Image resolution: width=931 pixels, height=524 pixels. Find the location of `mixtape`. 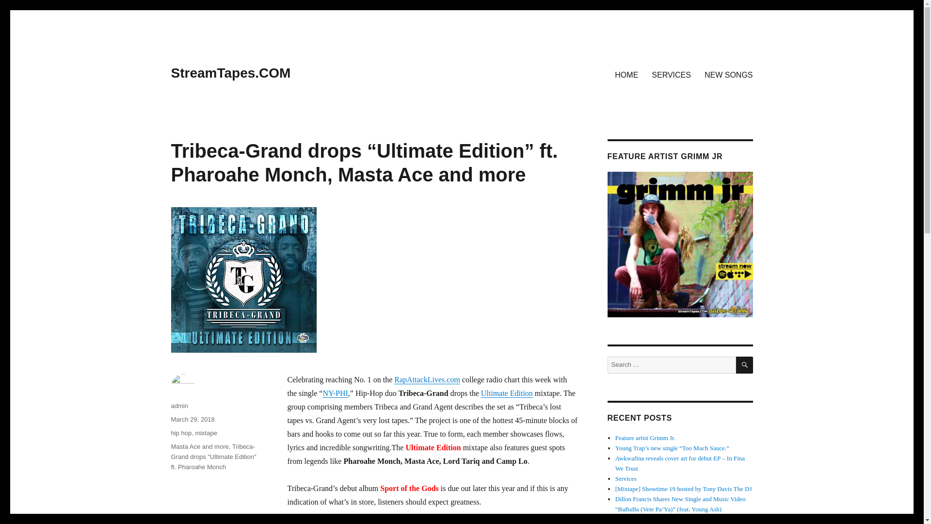

mixtape is located at coordinates (206, 433).